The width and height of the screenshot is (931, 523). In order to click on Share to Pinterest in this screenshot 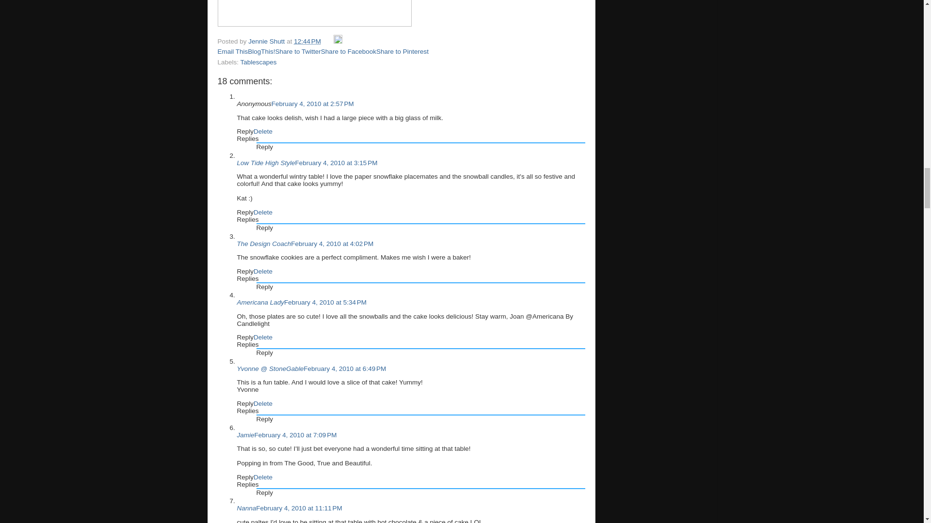, I will do `click(402, 51)`.